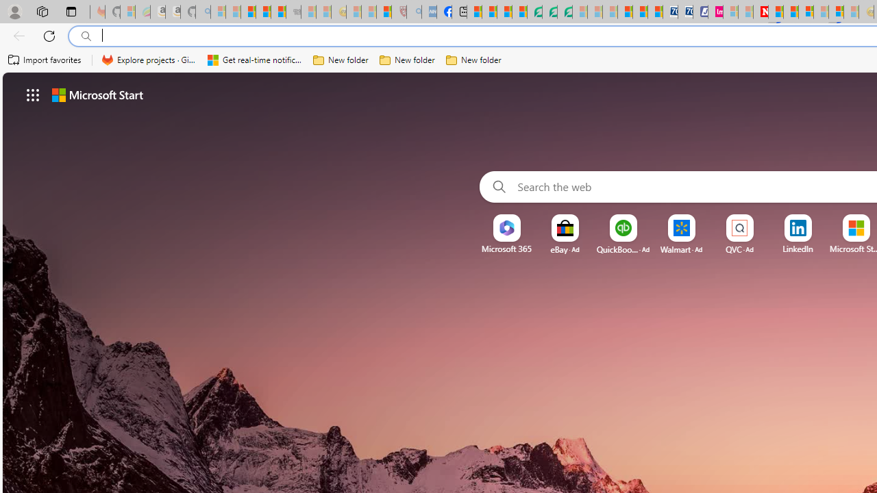 This screenshot has width=877, height=493. I want to click on Import favorites, so click(45, 60).